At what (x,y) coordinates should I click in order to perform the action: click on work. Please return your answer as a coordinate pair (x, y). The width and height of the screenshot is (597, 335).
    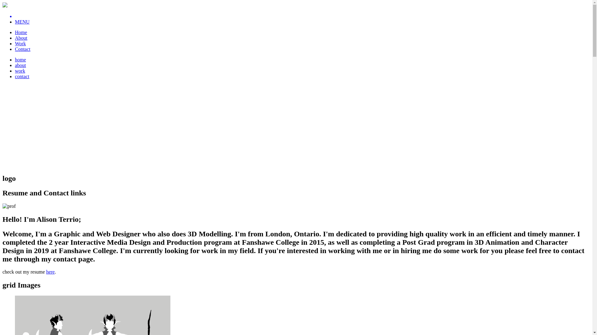
    Looking at the image, I should click on (20, 71).